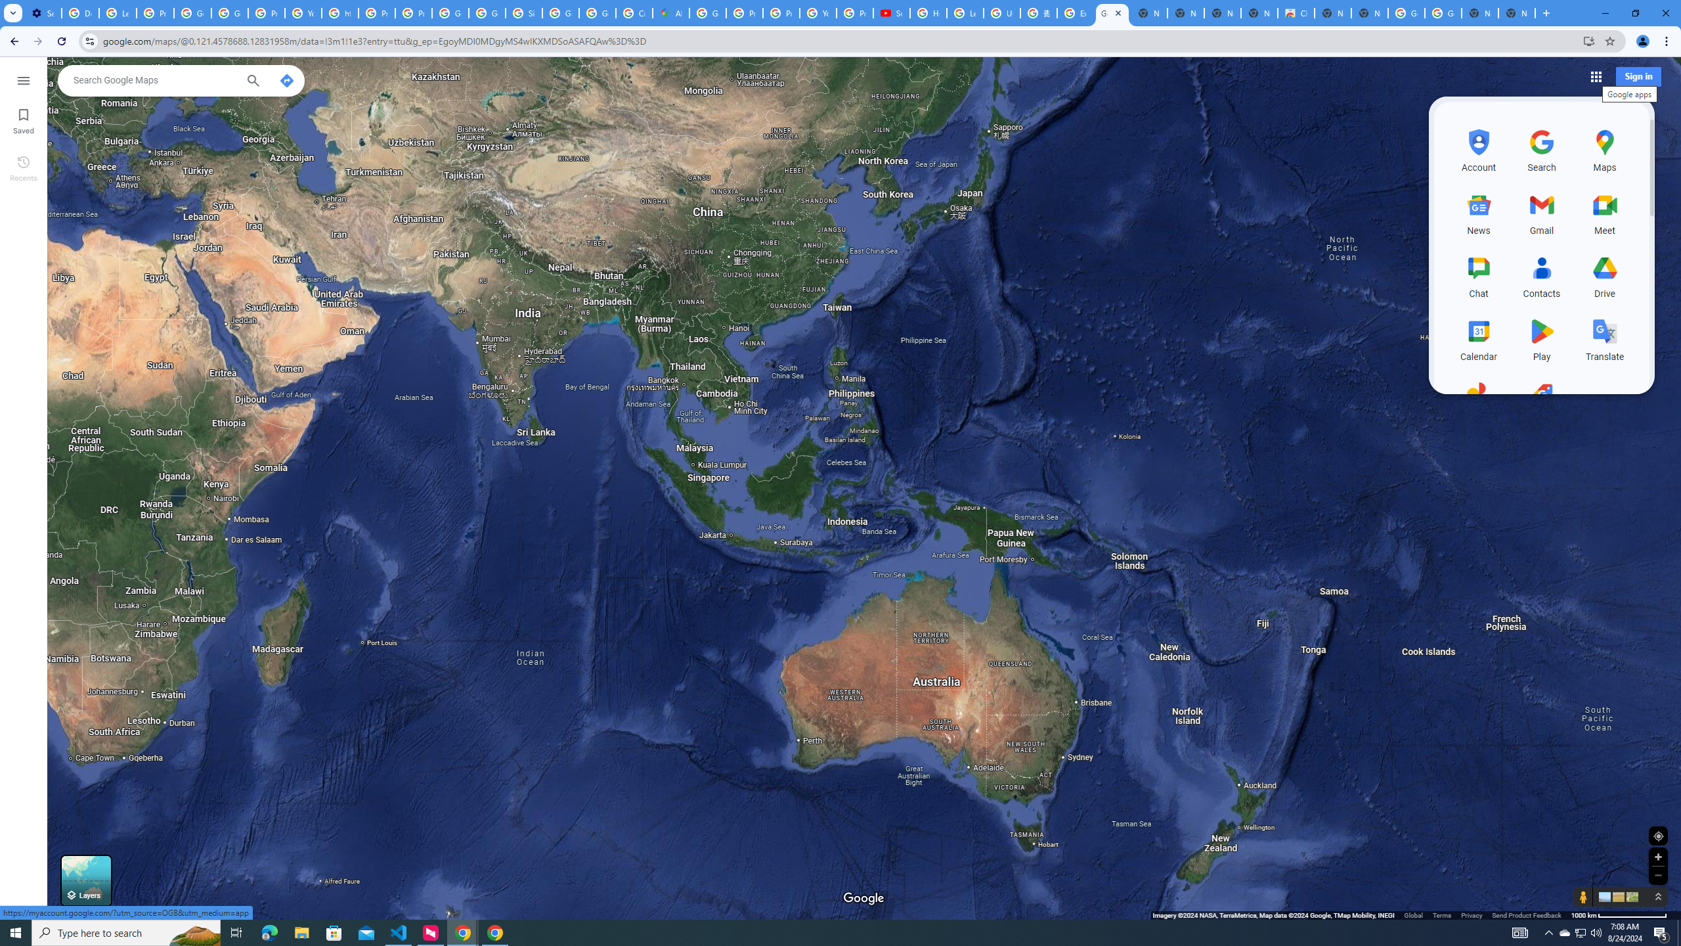 The image size is (1681, 946). Describe the element at coordinates (1075, 13) in the screenshot. I see `Explore new street-level details - Google Maps Help` at that location.